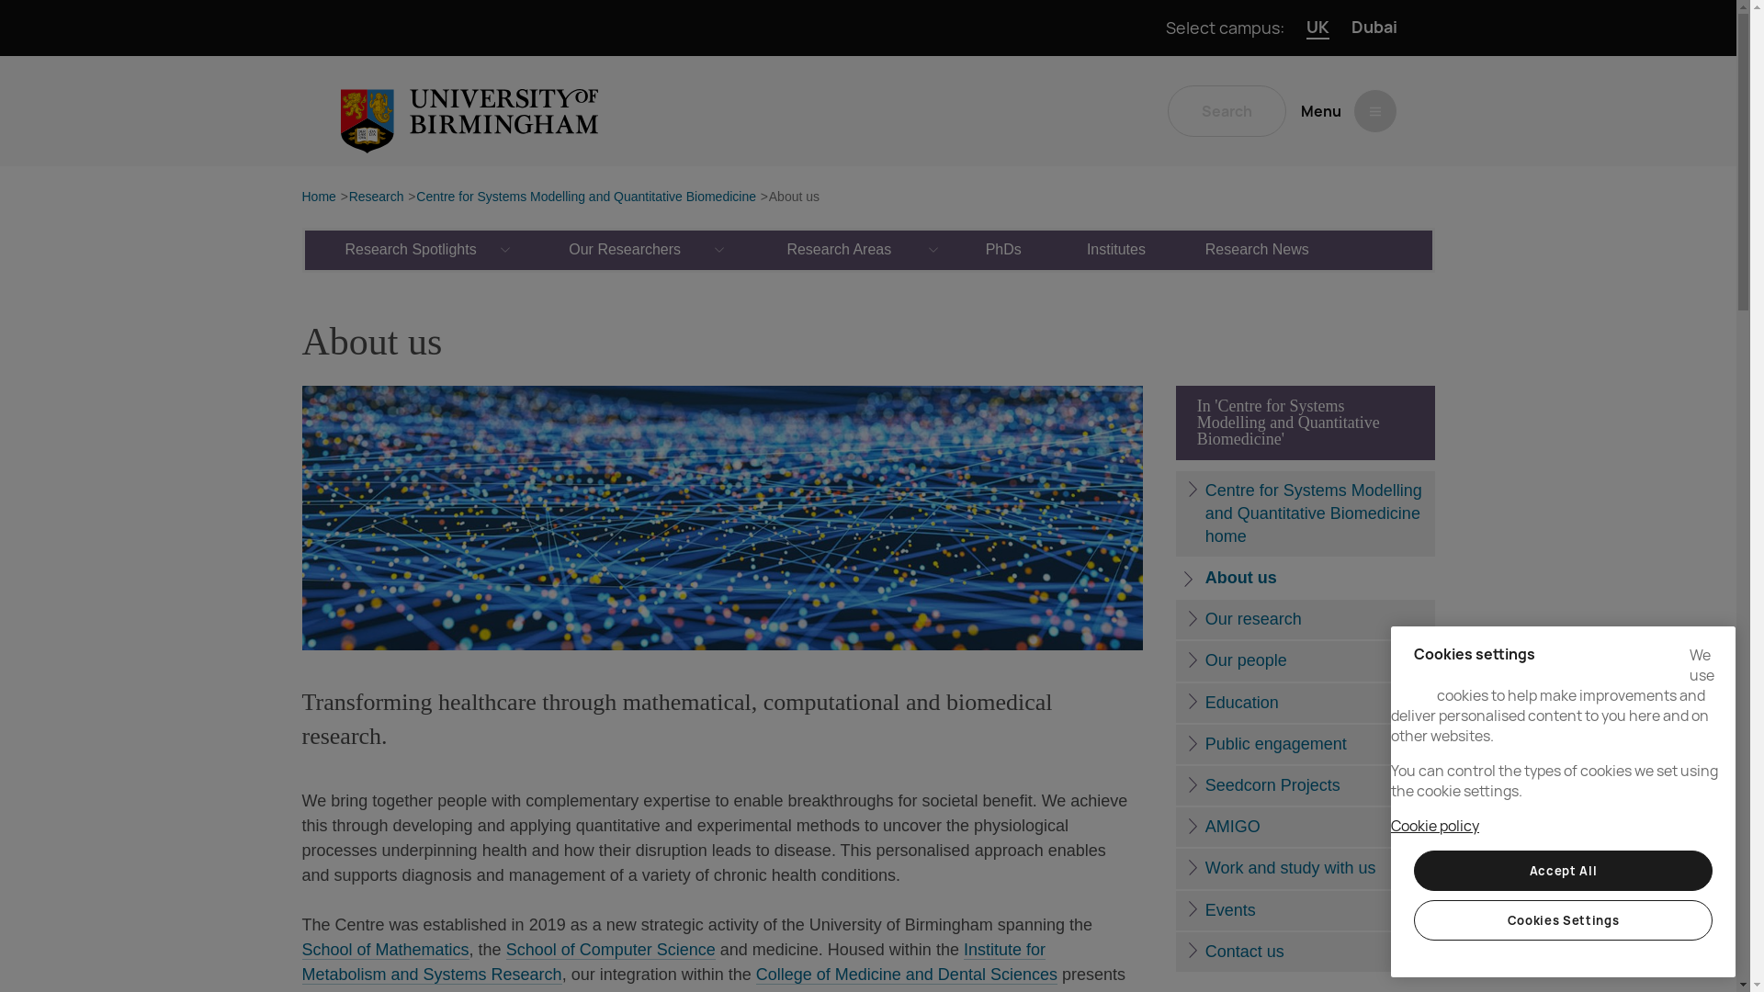 The image size is (1764, 992). Describe the element at coordinates (1317, 28) in the screenshot. I see `UK` at that location.